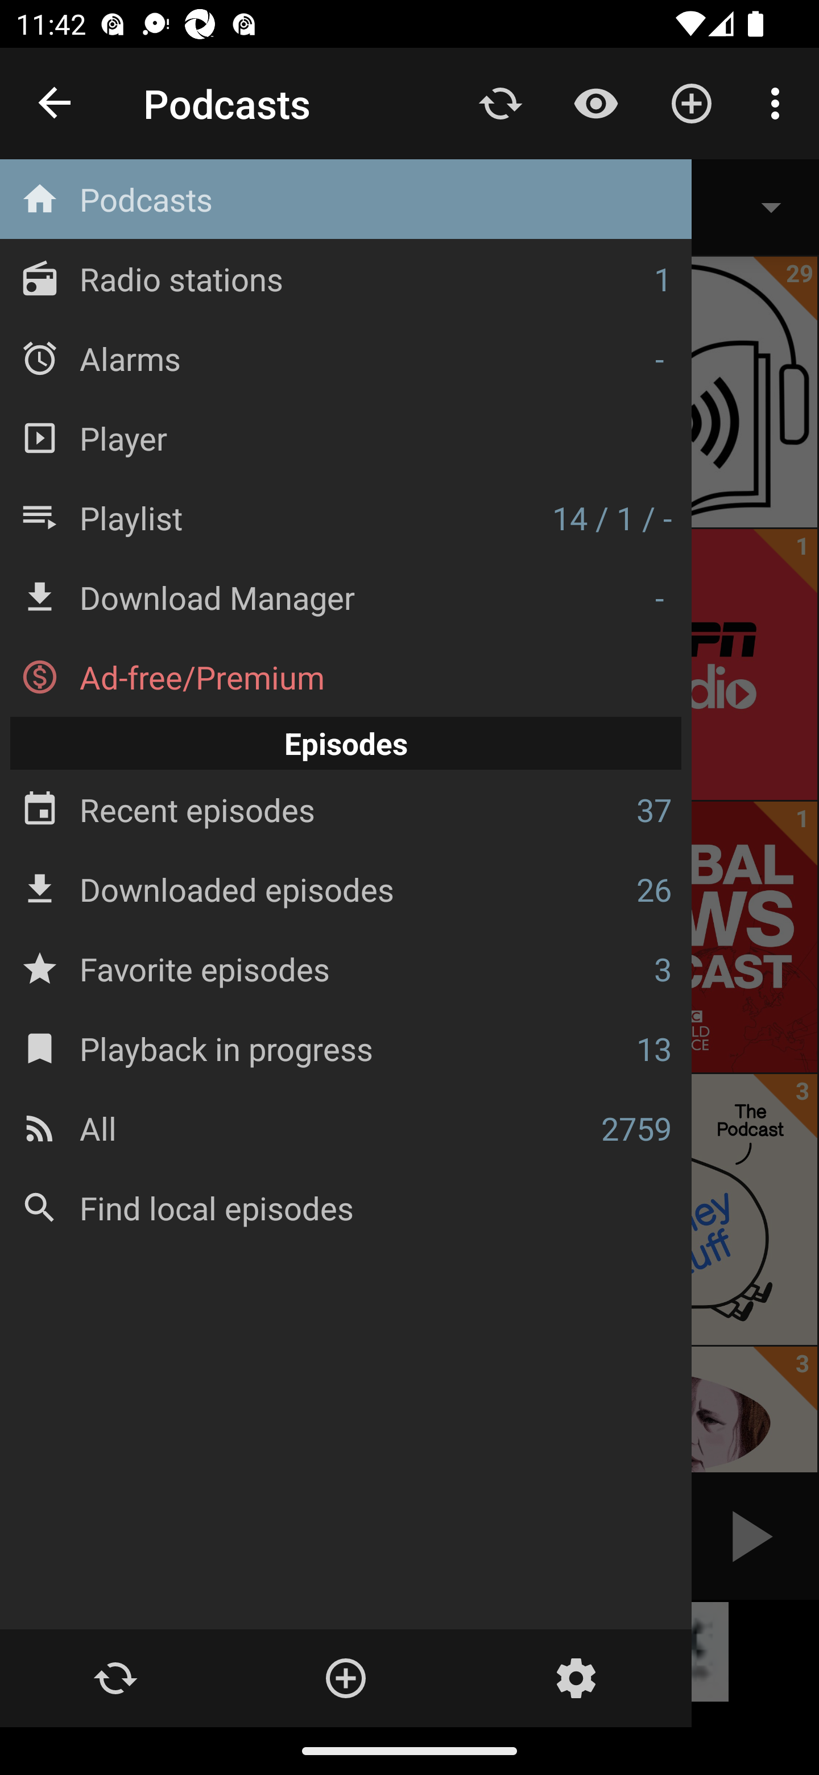 The height and width of the screenshot is (1775, 819). Describe the element at coordinates (346, 437) in the screenshot. I see `Player` at that location.